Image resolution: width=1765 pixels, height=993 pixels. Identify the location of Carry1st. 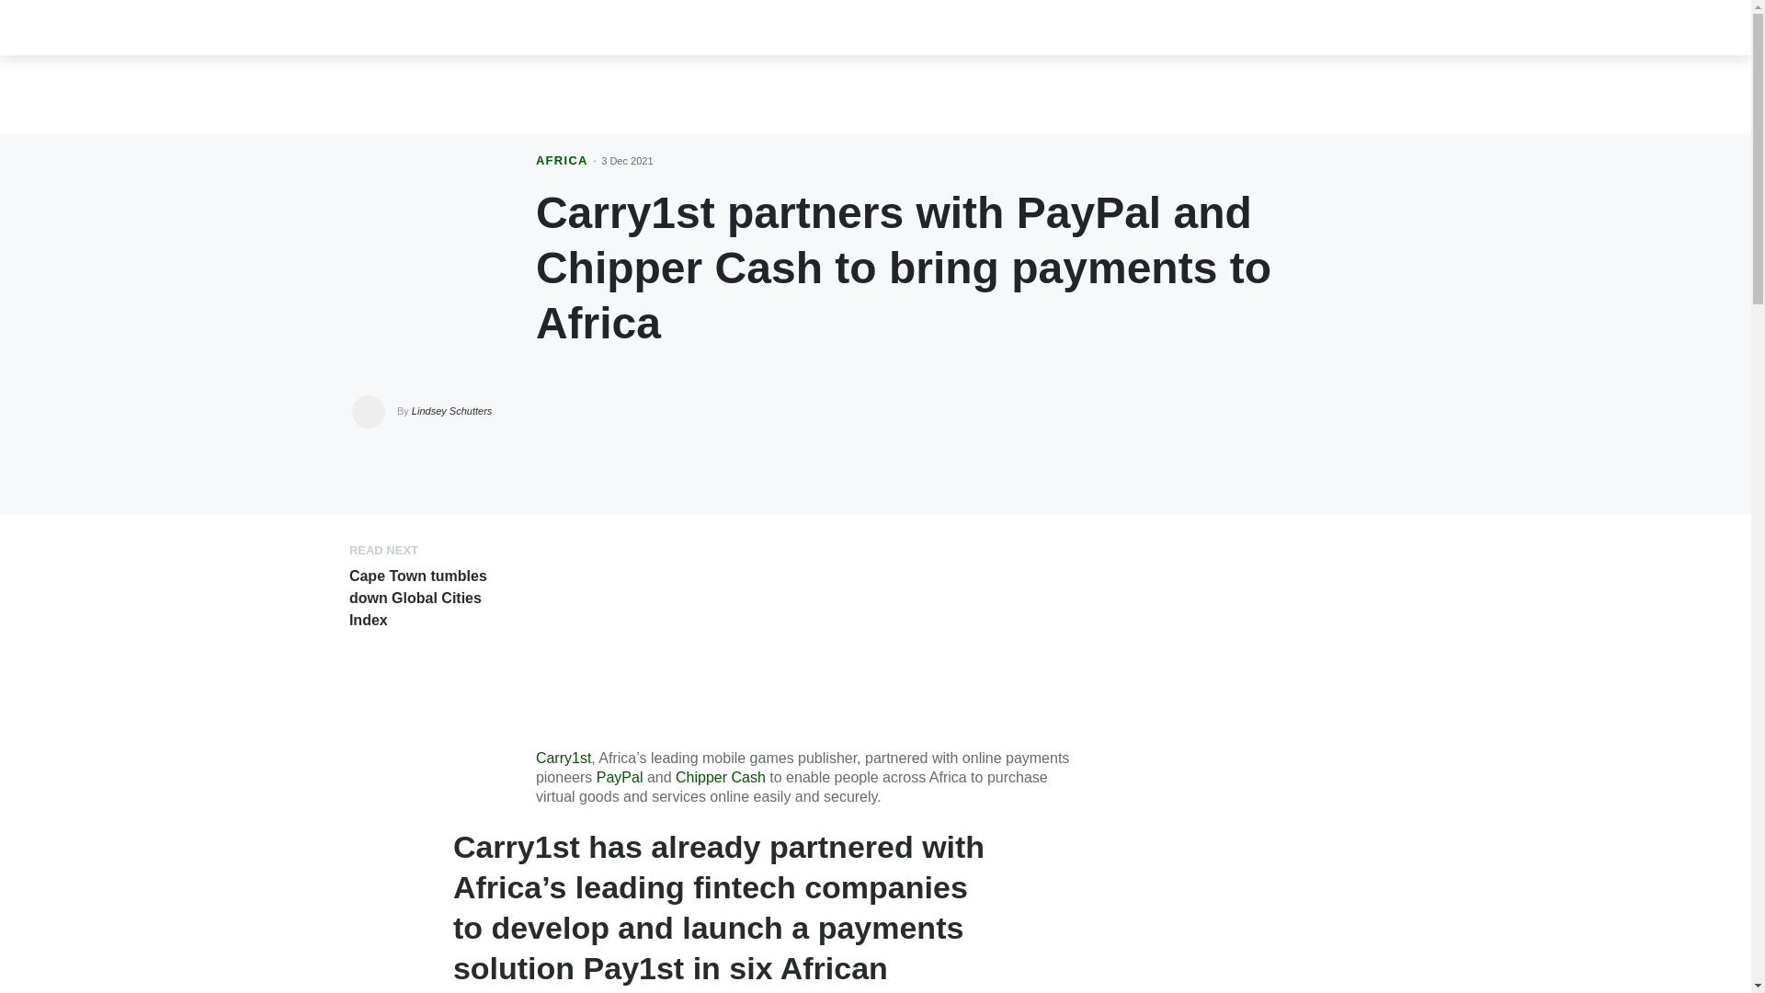
(564, 758).